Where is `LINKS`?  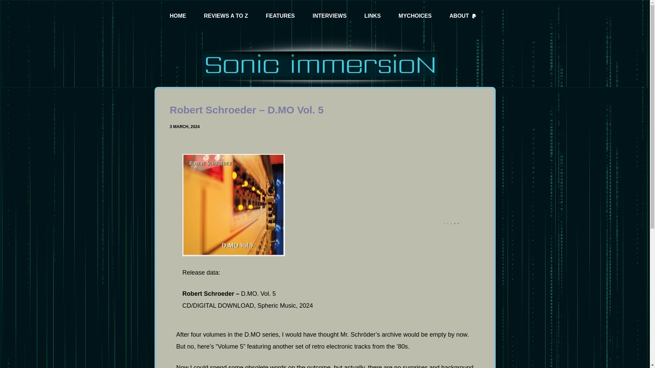 LINKS is located at coordinates (372, 16).